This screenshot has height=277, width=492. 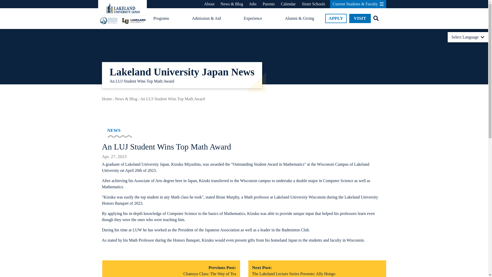 What do you see at coordinates (314, 4) in the screenshot?
I see `Sister Schools` at bounding box center [314, 4].